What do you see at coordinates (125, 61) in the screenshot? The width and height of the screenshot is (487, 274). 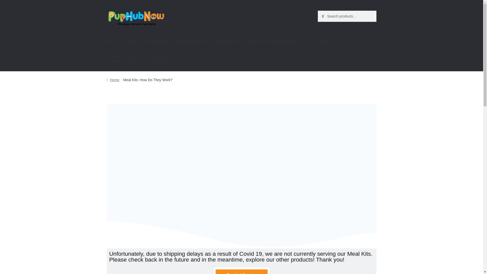 I see `PupHubProducts` at bounding box center [125, 61].